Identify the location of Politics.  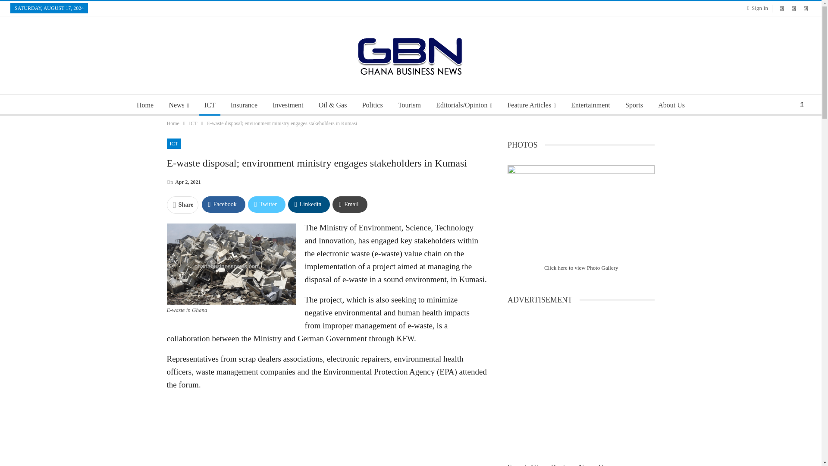
(373, 105).